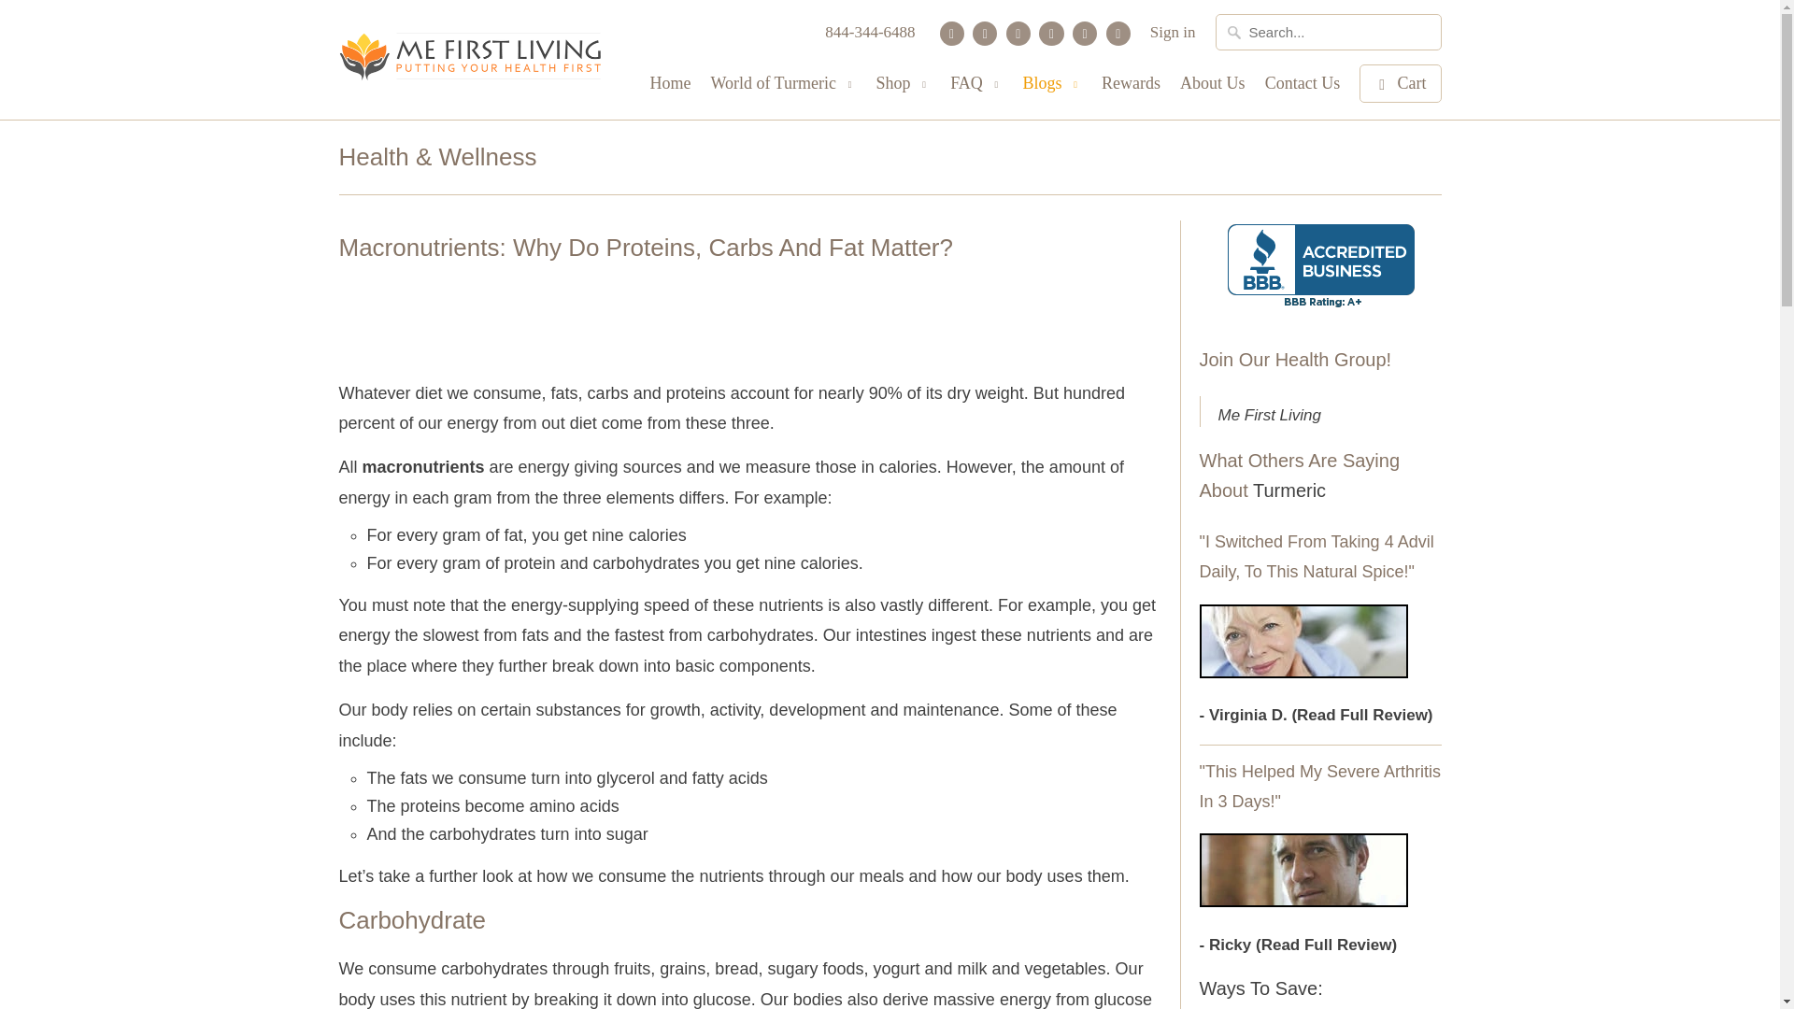 The width and height of the screenshot is (1794, 1009). Describe the element at coordinates (870, 37) in the screenshot. I see `844-344-6488` at that location.